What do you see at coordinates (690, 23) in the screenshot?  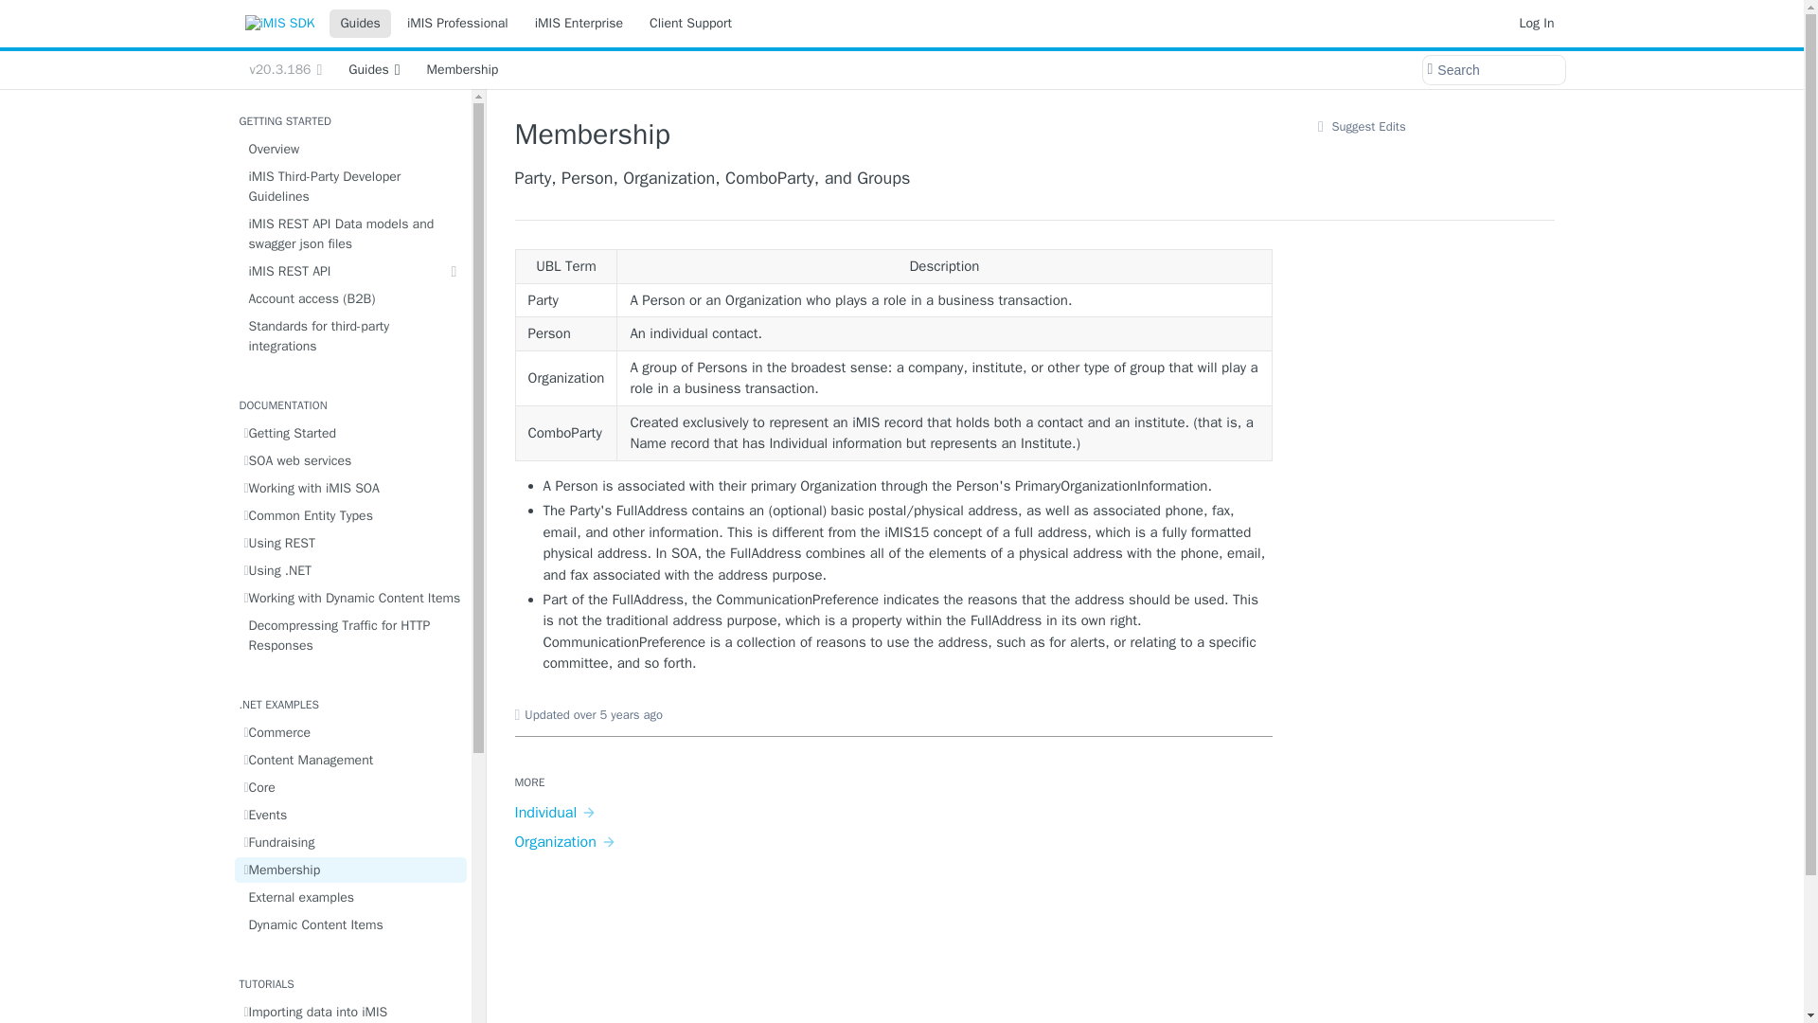 I see `Client Support` at bounding box center [690, 23].